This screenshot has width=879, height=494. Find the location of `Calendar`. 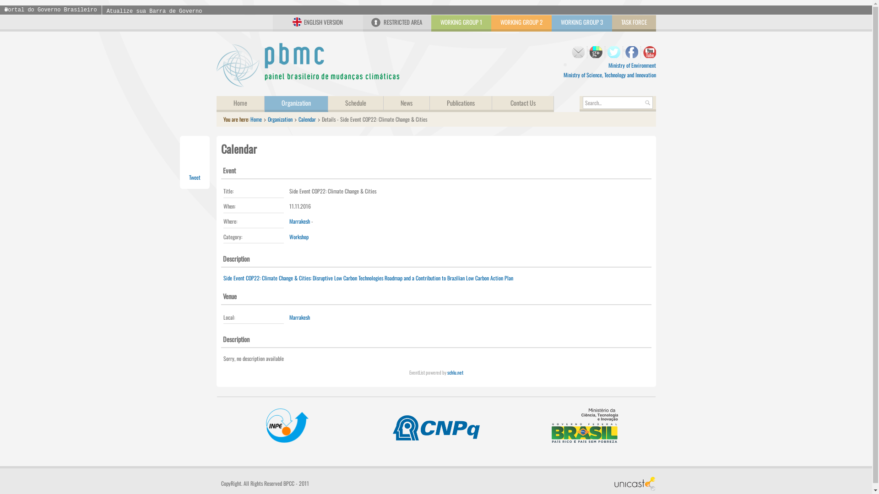

Calendar is located at coordinates (307, 119).